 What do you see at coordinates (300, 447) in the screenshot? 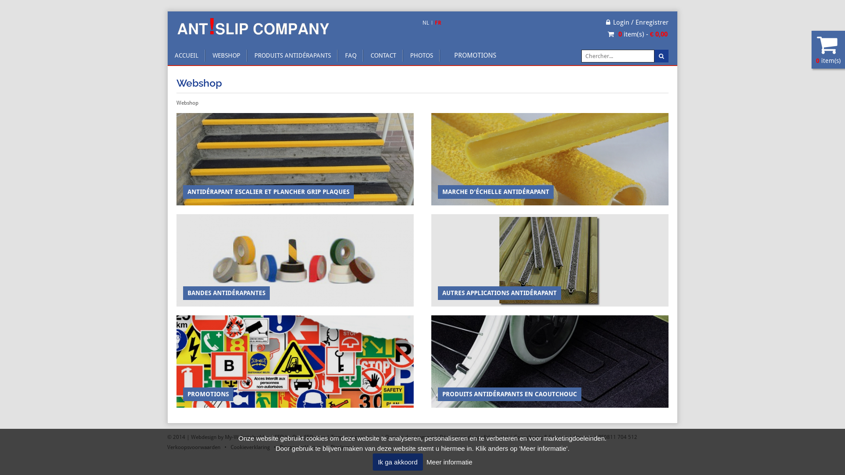
I see `Privacyverklaring` at bounding box center [300, 447].